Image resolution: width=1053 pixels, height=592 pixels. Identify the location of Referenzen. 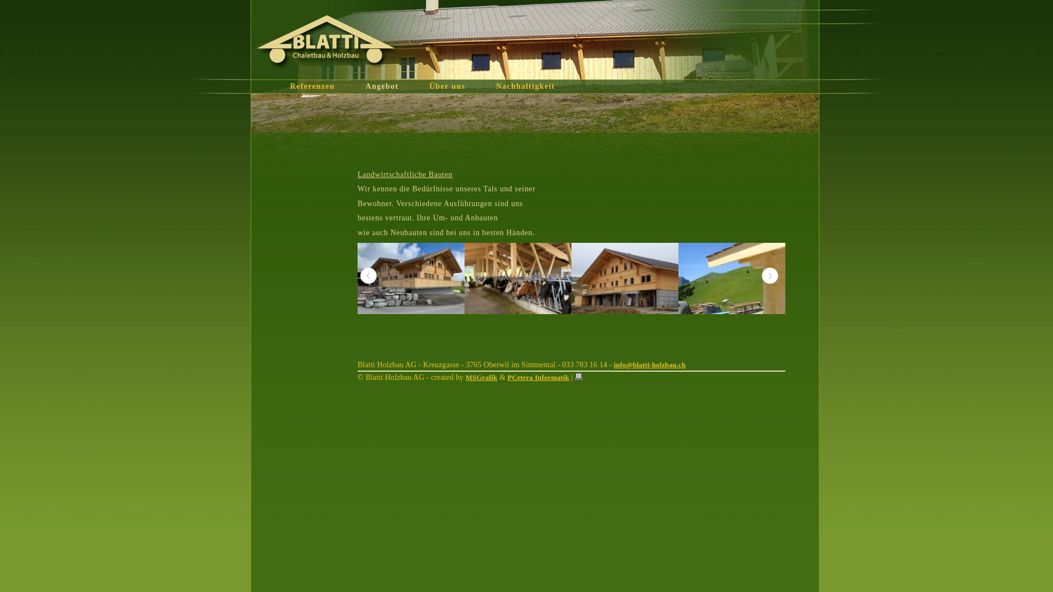
(321, 87).